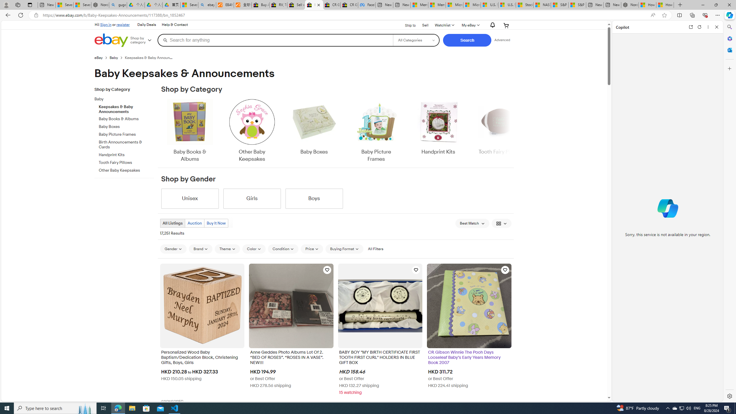  I want to click on All Listings Current view, so click(173, 223).